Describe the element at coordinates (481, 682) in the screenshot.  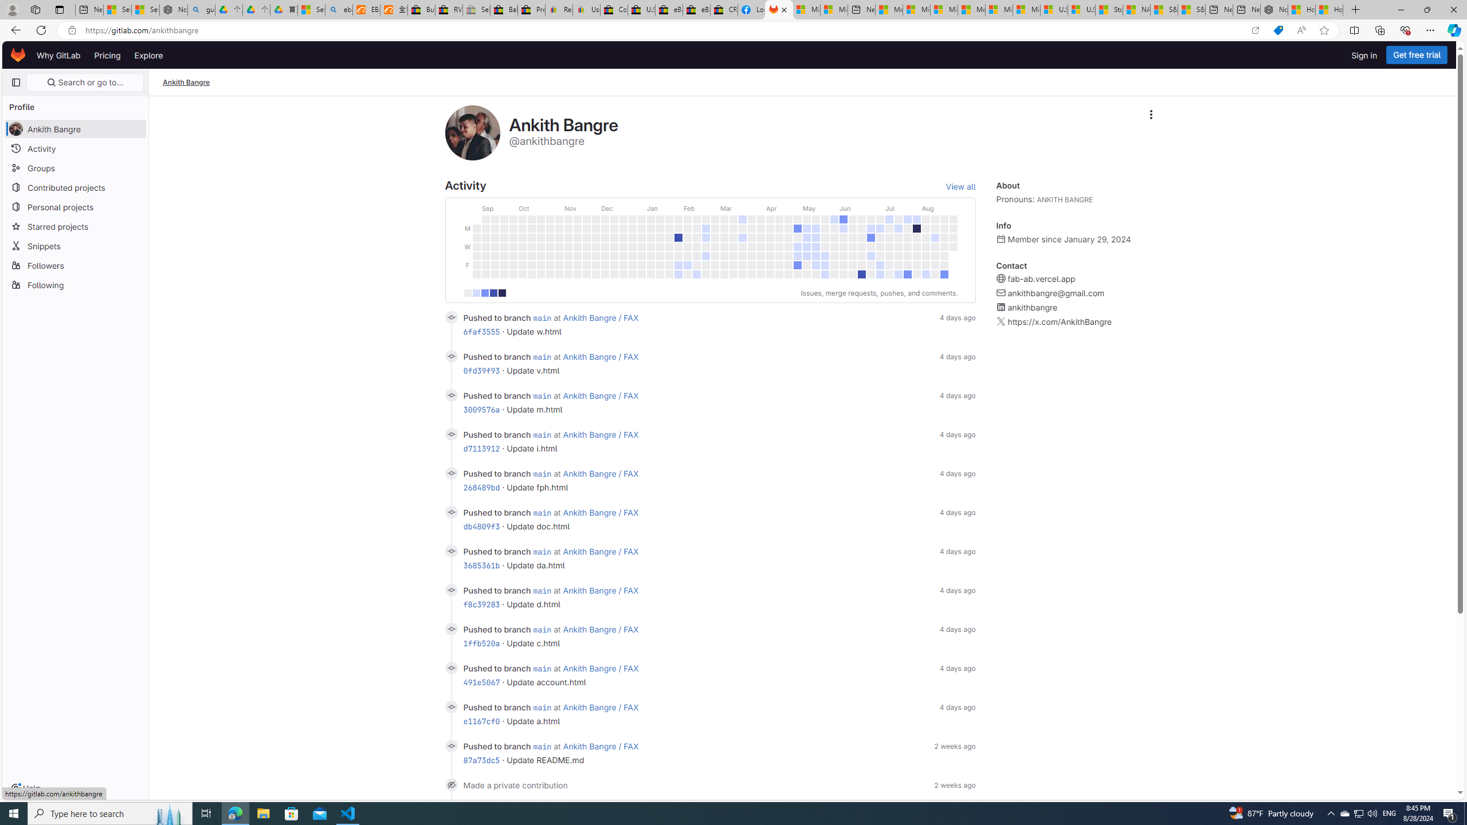
I see `491e5067` at that location.